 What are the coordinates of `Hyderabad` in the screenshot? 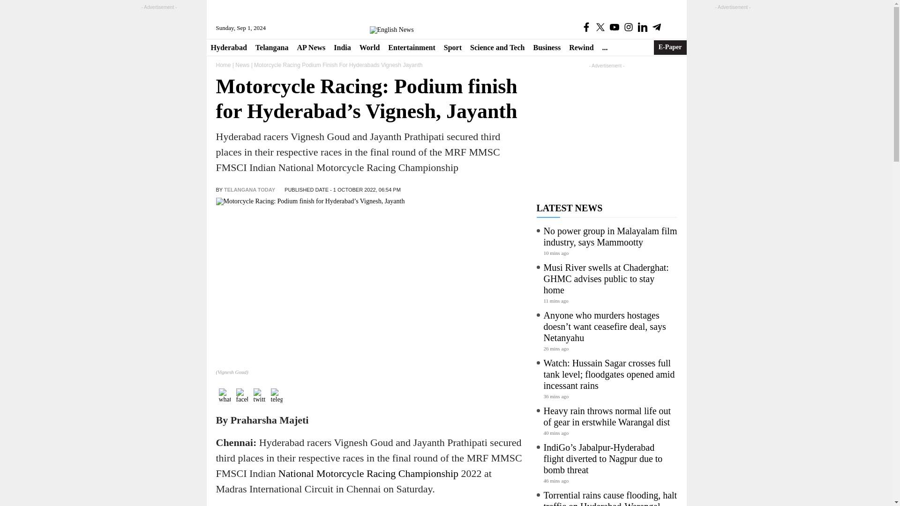 It's located at (228, 47).